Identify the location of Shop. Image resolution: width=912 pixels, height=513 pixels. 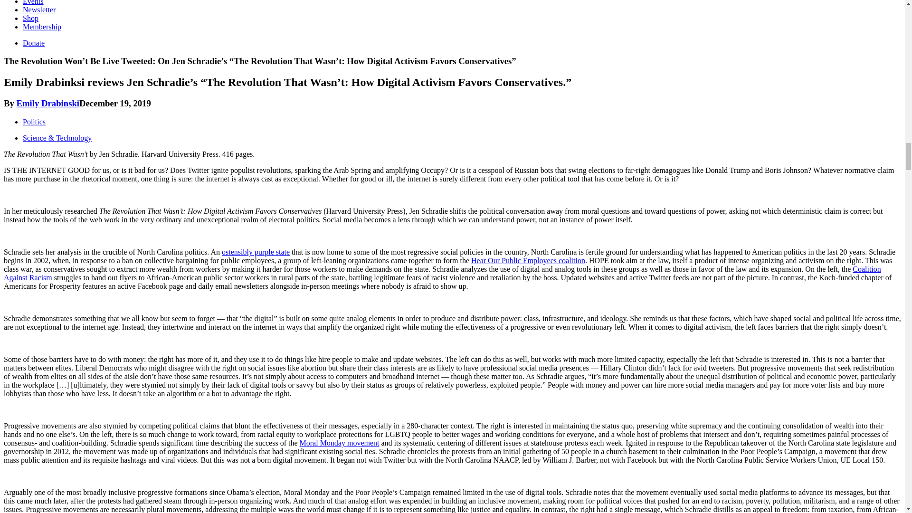
(30, 18).